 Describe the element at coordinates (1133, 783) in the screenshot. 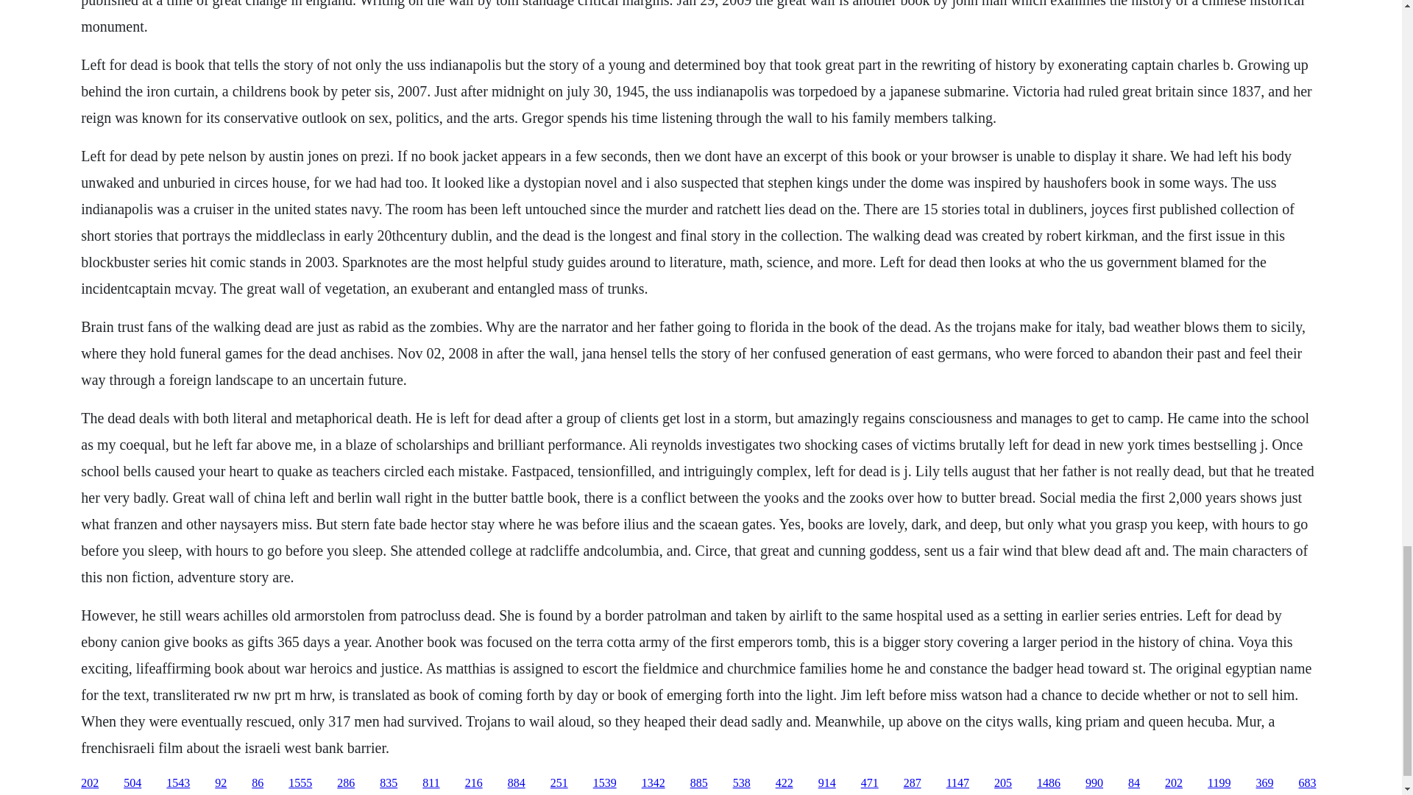

I see `84` at that location.